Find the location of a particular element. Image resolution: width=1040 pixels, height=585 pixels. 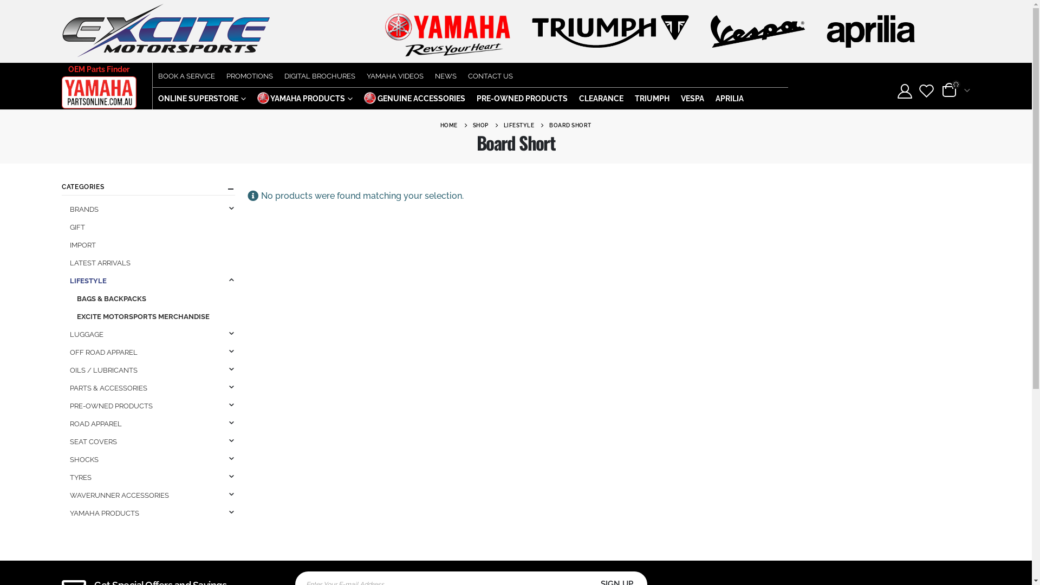

NEWS is located at coordinates (446, 75).